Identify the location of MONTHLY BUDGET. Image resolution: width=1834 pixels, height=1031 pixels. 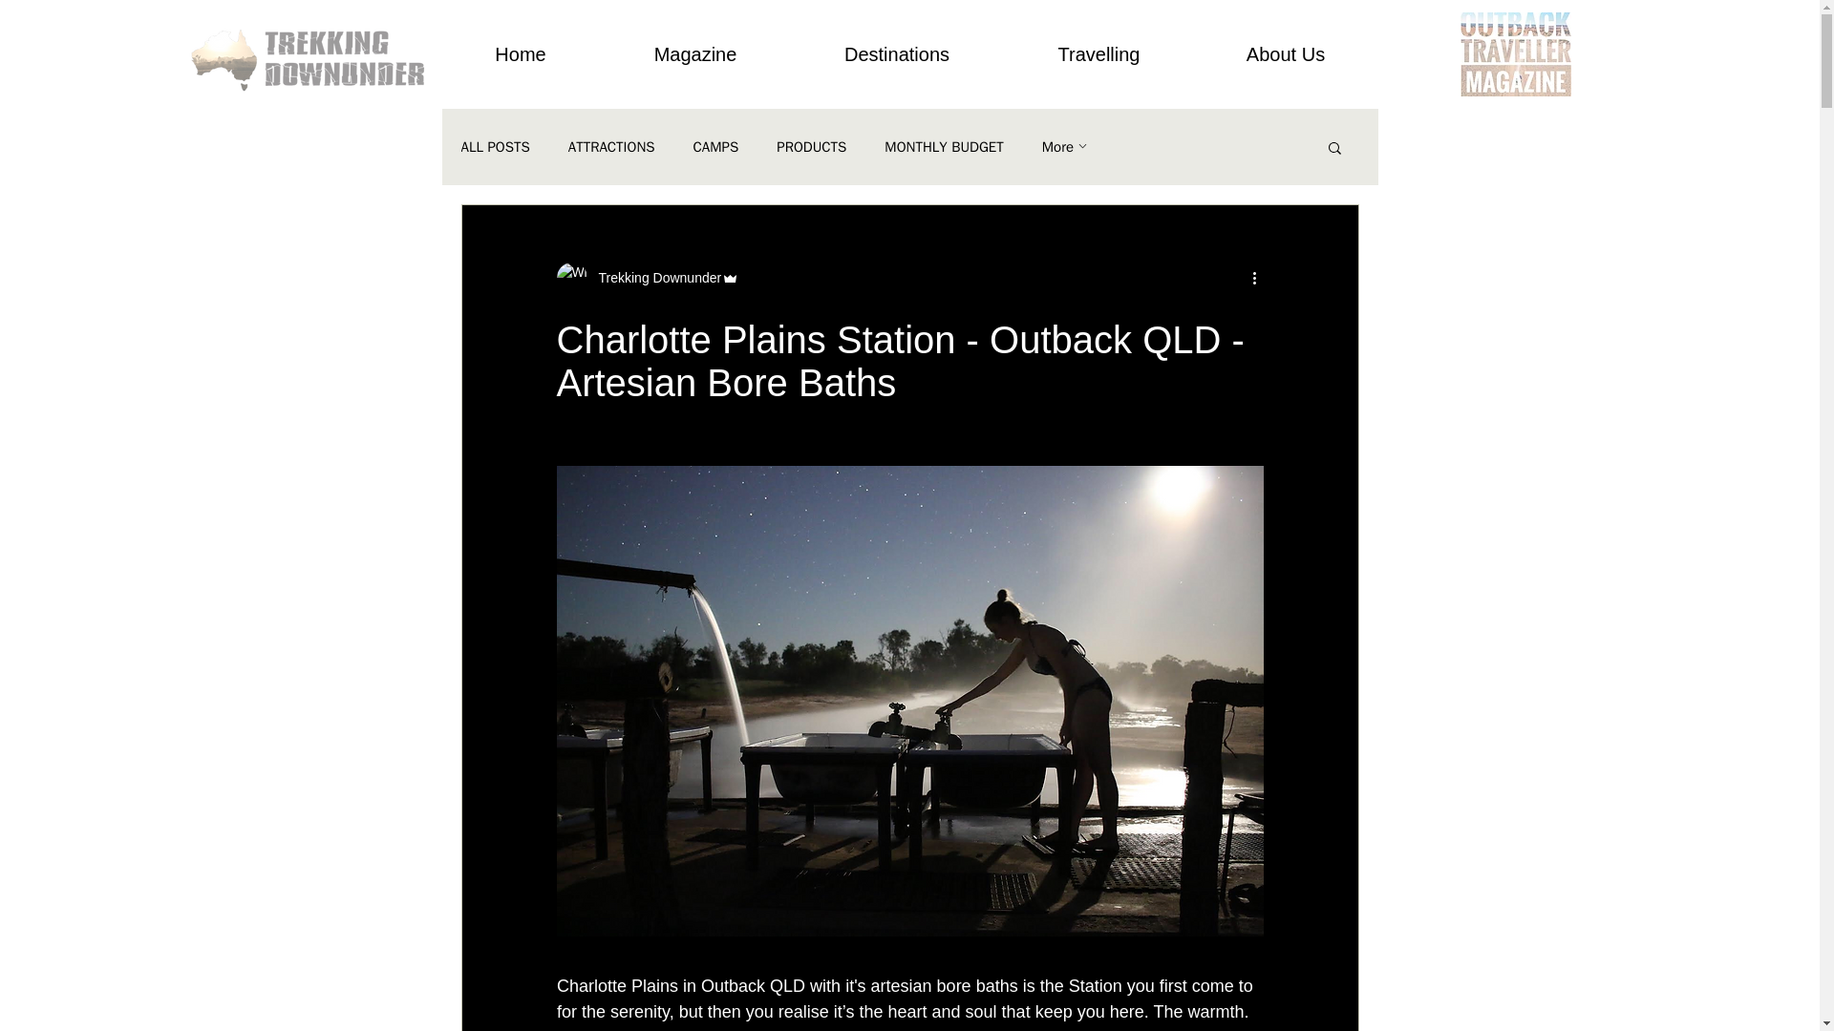
(944, 146).